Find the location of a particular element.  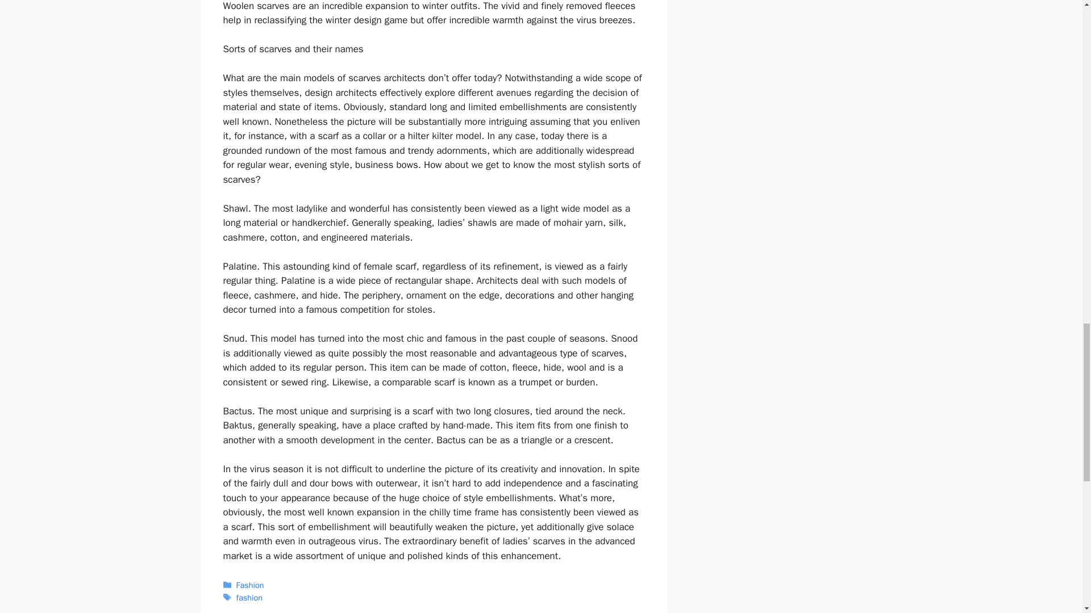

fashion is located at coordinates (249, 597).